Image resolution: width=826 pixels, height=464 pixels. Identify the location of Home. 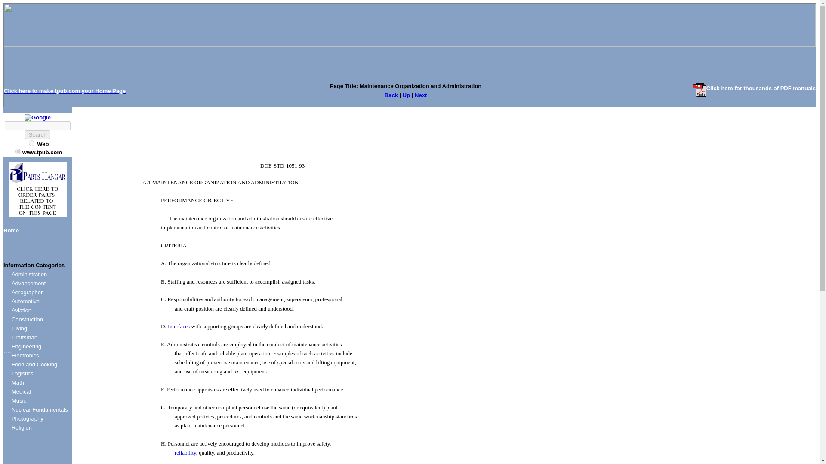
(11, 230).